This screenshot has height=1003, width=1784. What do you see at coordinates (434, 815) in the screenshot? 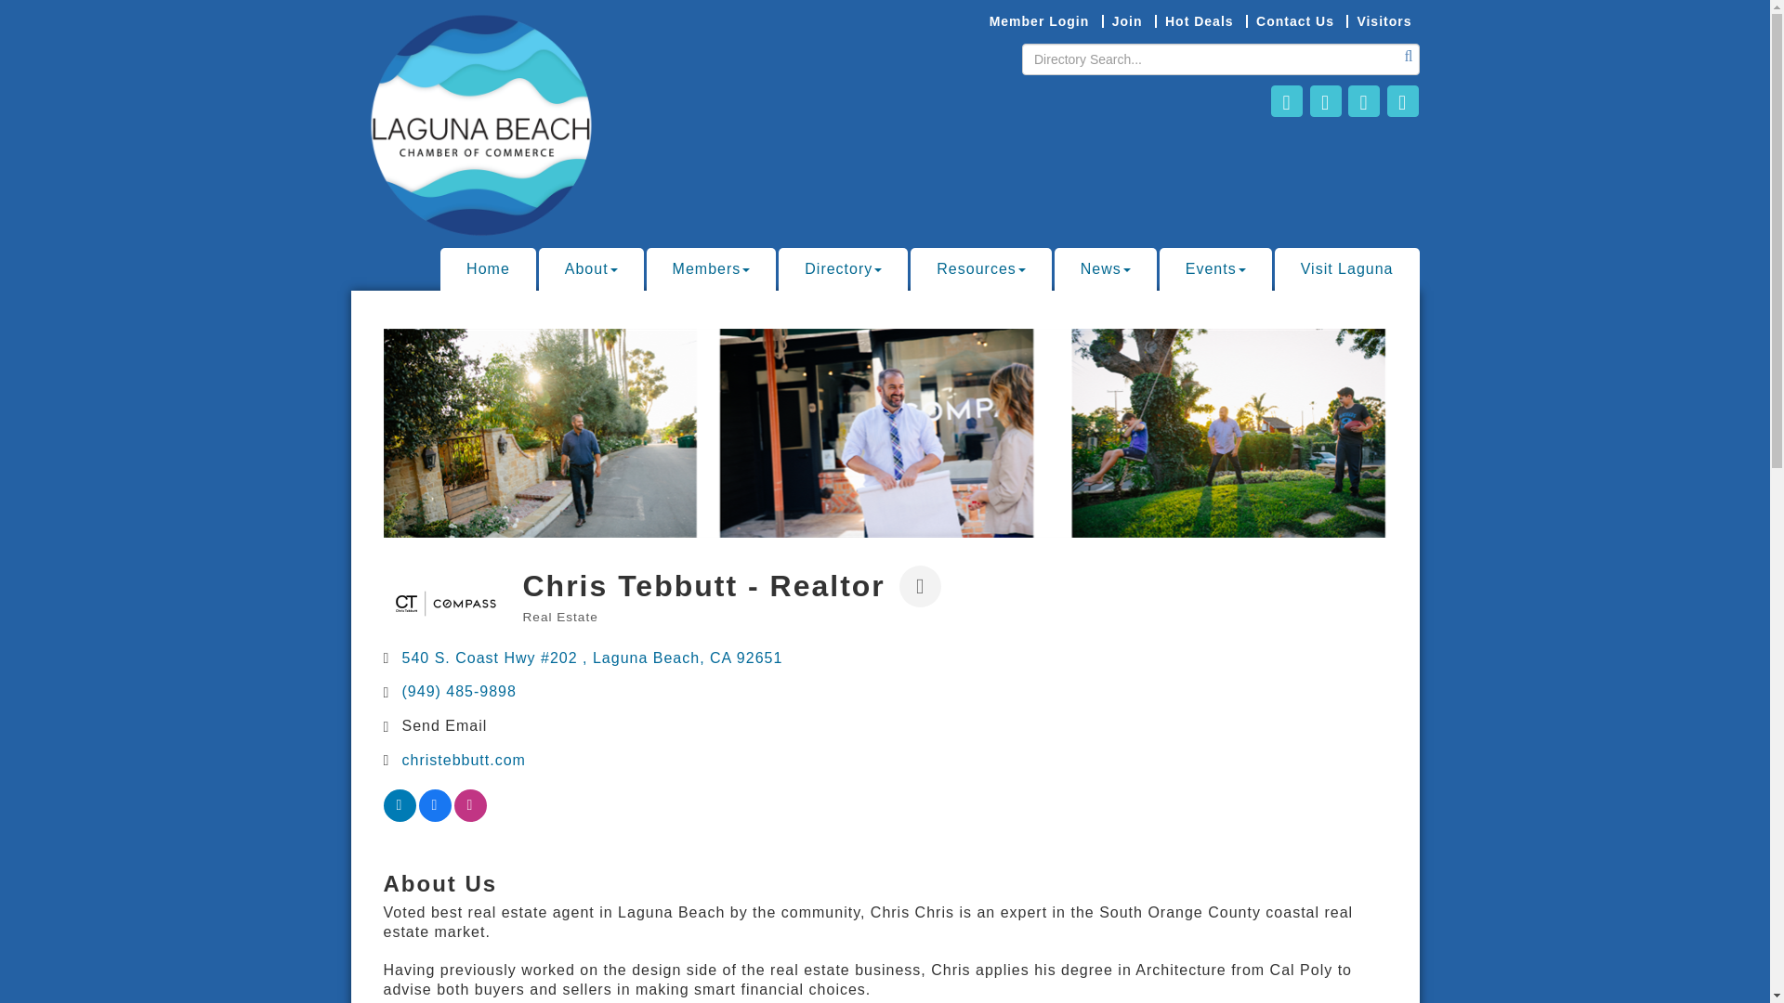
I see `View on Facebook` at bounding box center [434, 815].